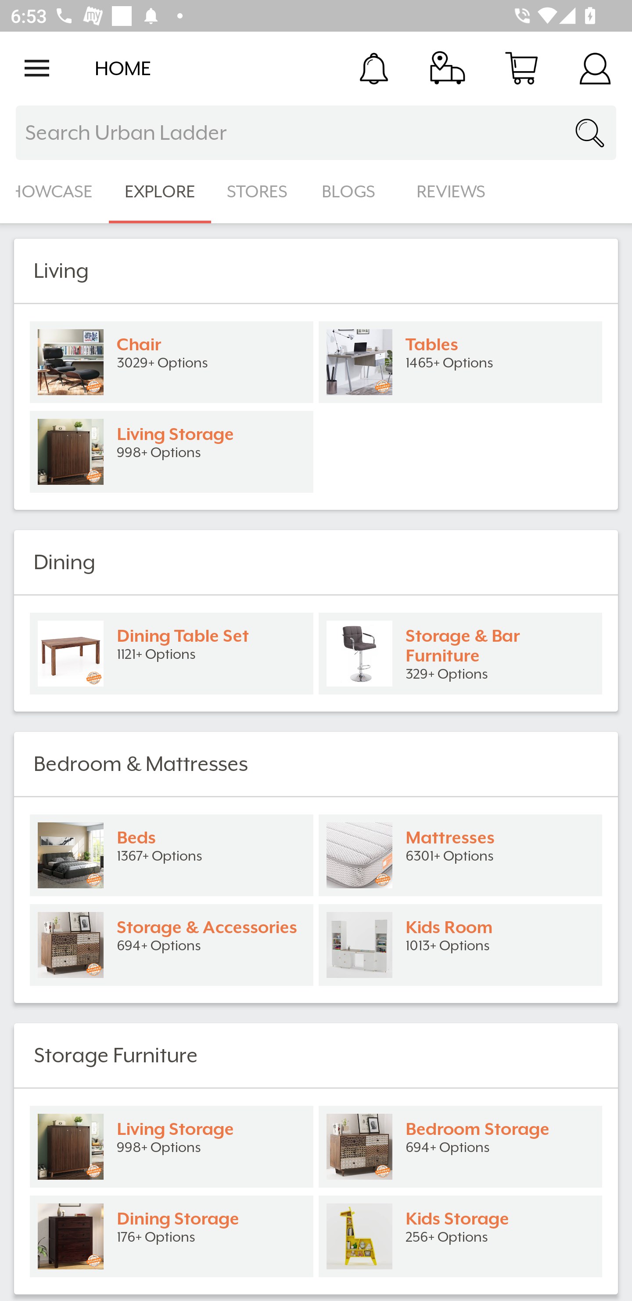 This screenshot has height=1301, width=632. I want to click on EXPLORE, so click(160, 192).